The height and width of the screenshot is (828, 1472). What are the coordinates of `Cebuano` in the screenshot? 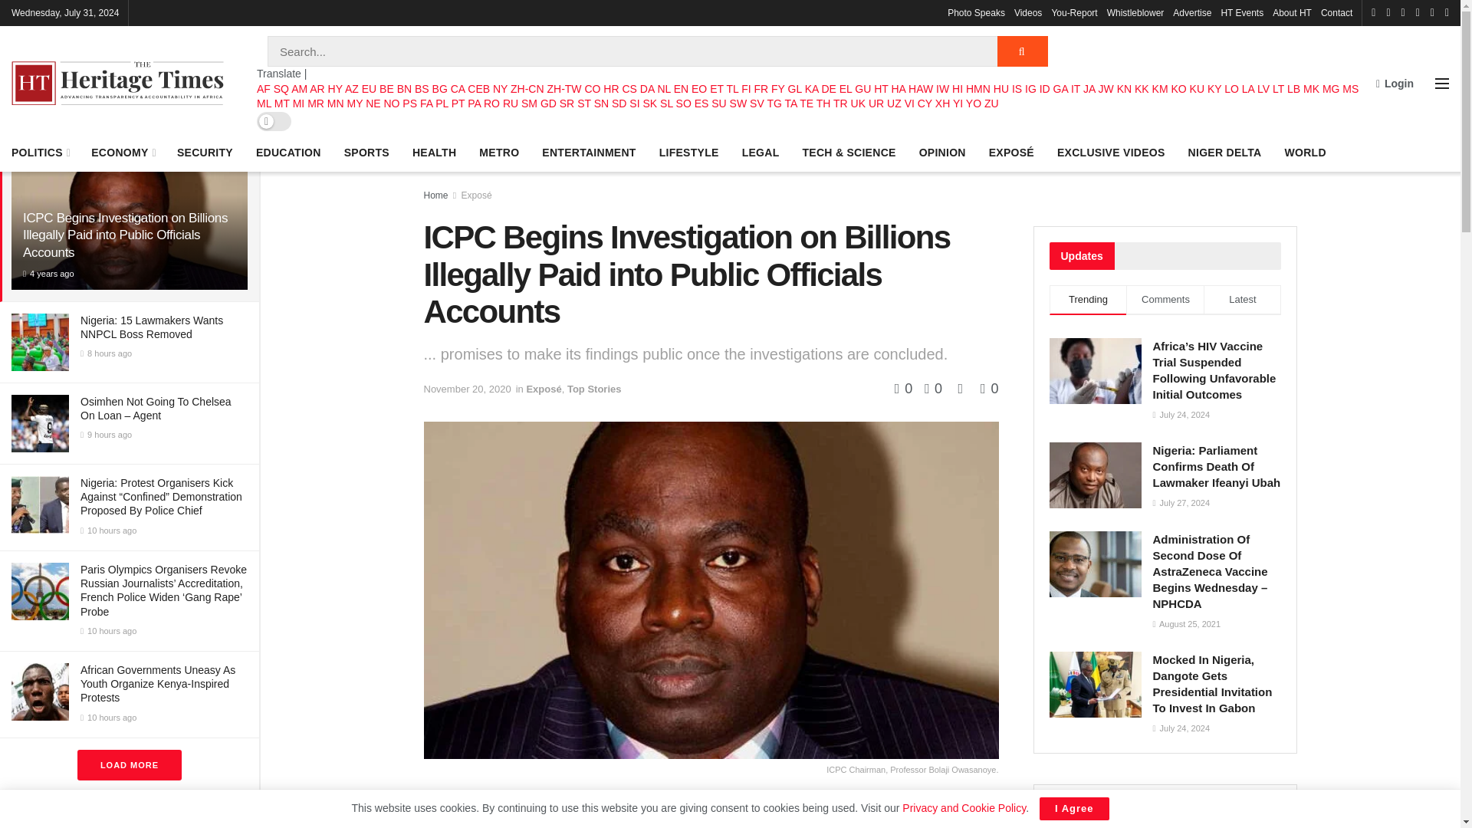 It's located at (478, 89).